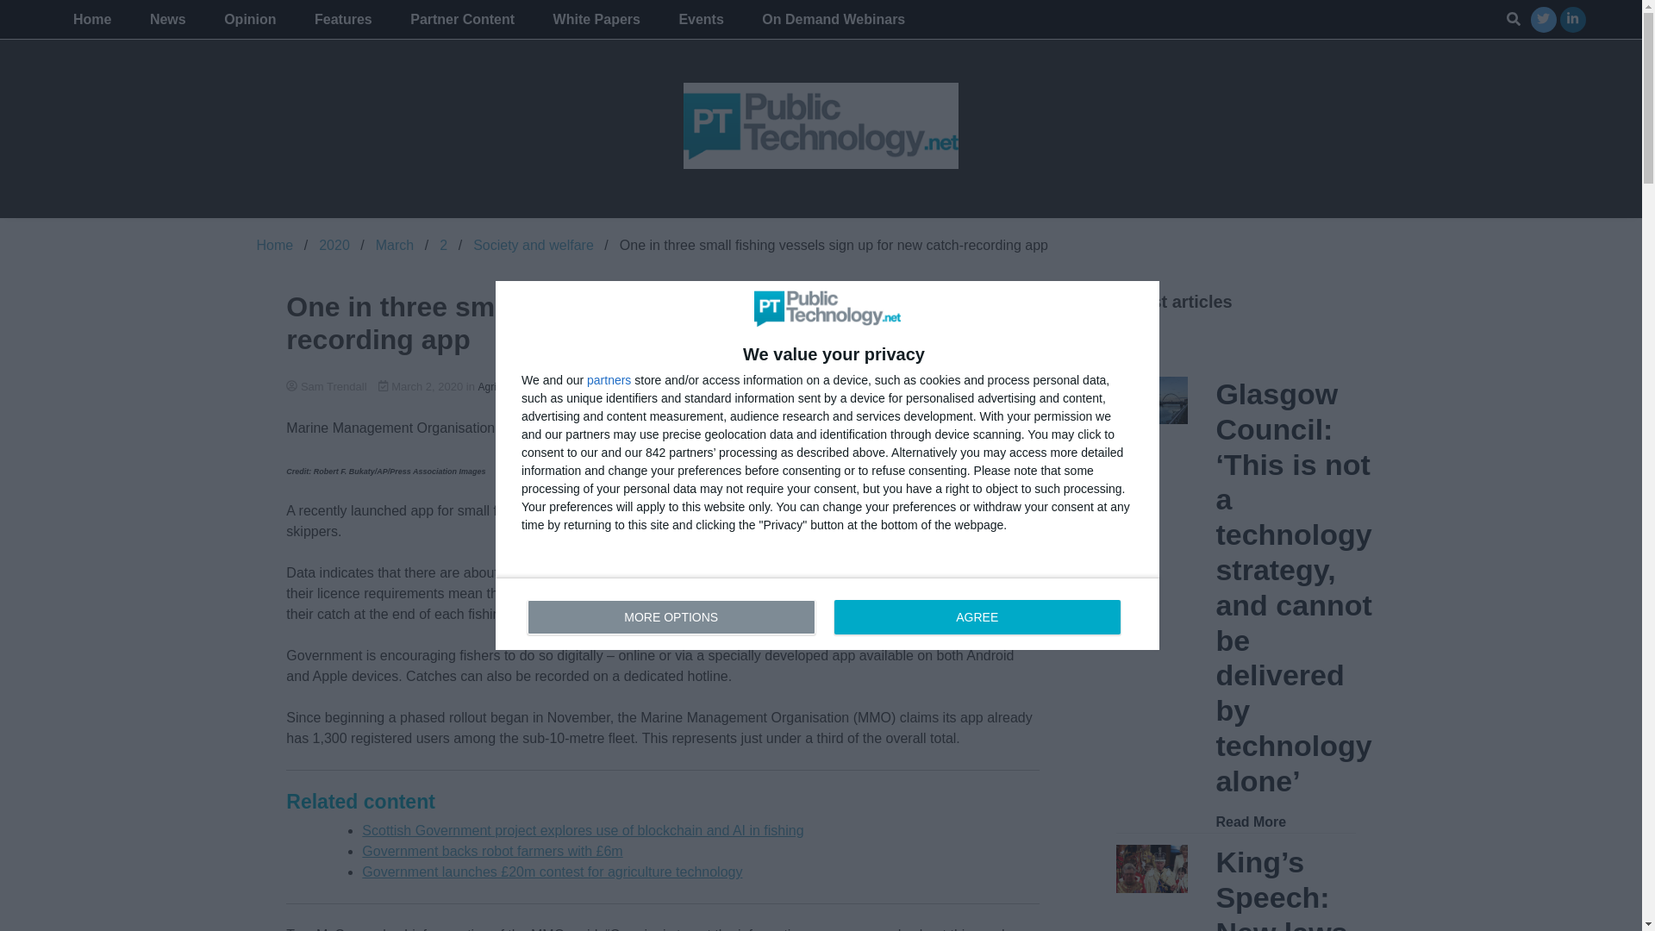 The image size is (1655, 931). I want to click on Estimated Reading Time of Article, so click(922, 386).